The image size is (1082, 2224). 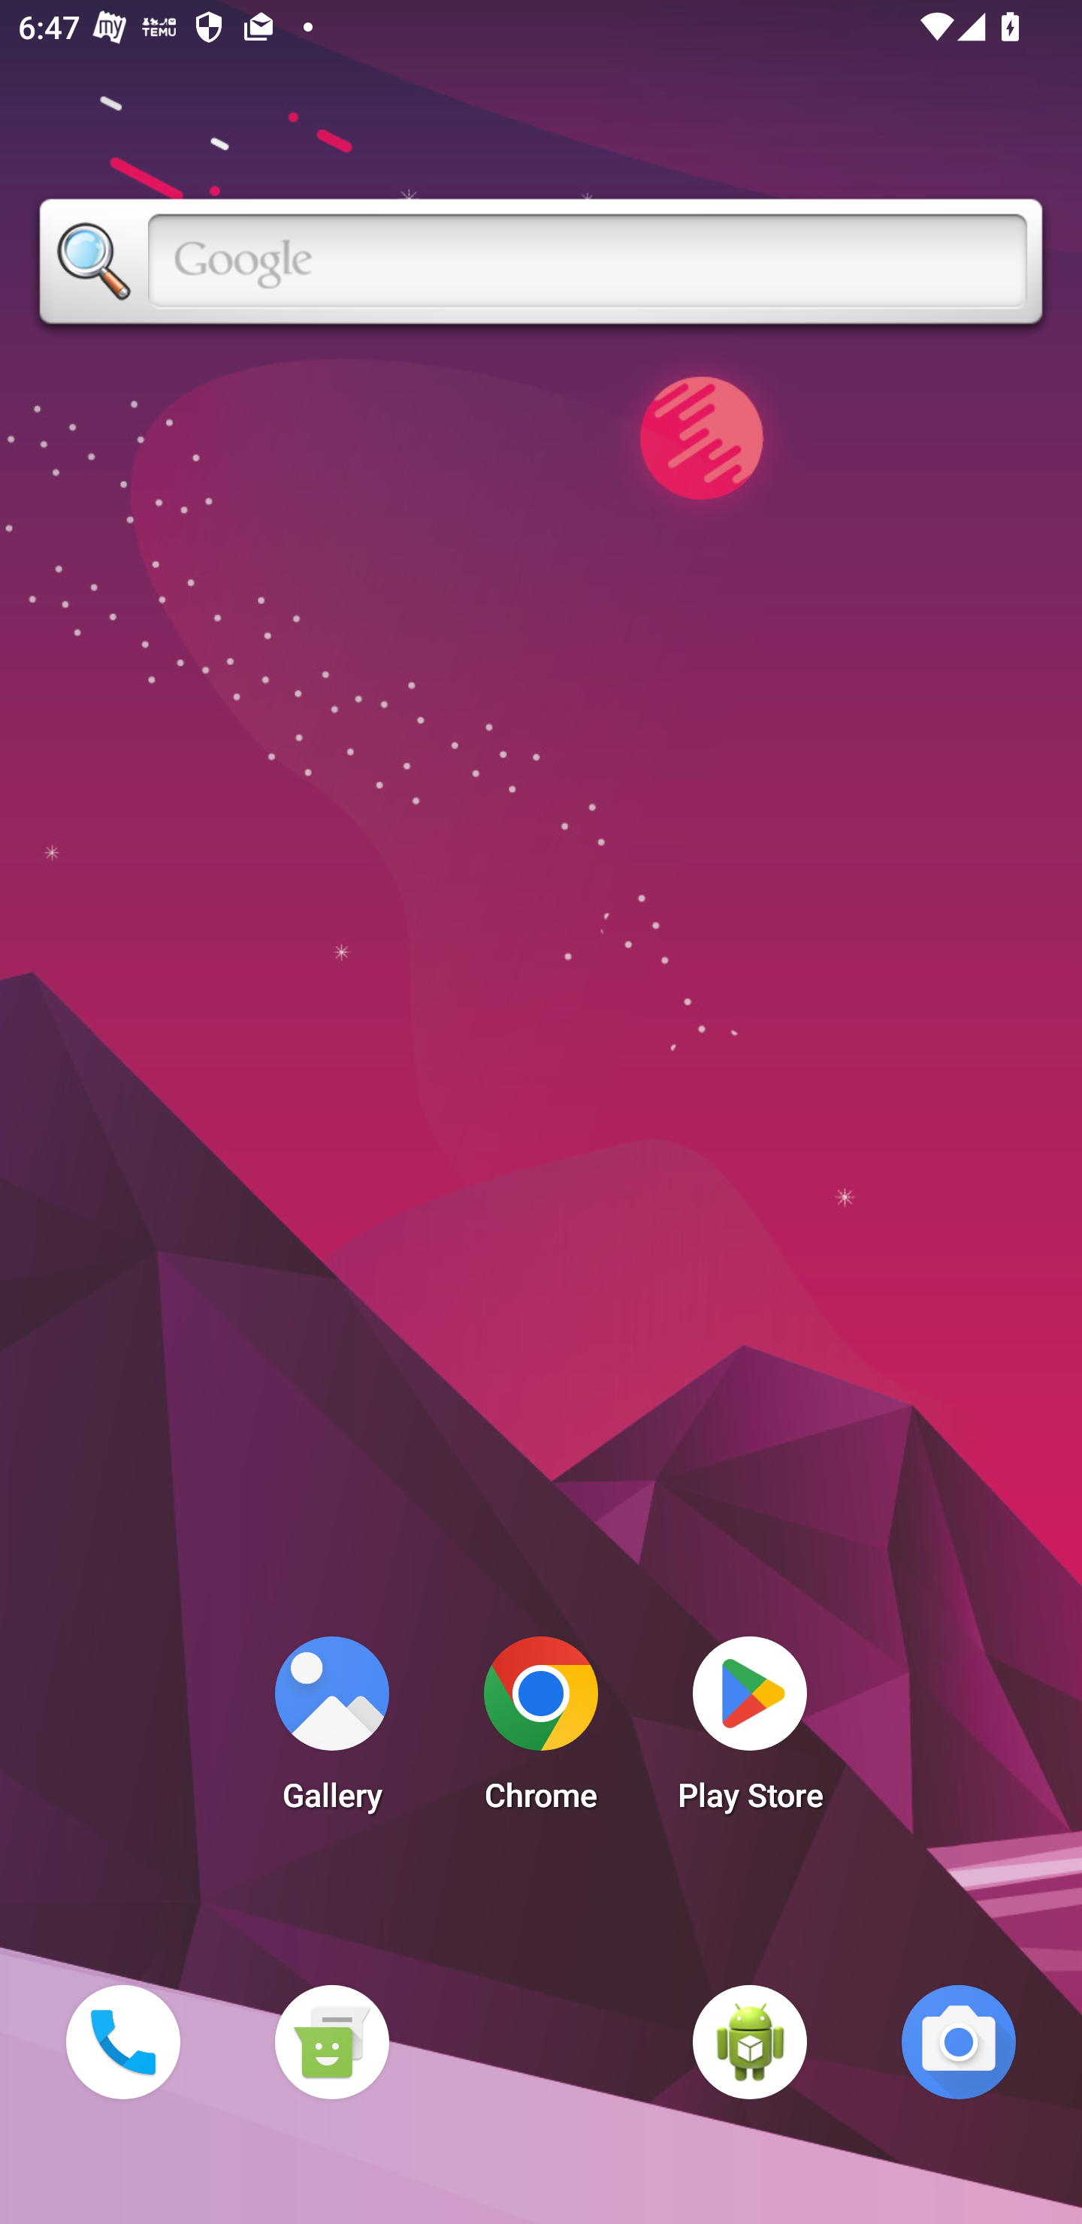 I want to click on Camera, so click(x=959, y=2041).